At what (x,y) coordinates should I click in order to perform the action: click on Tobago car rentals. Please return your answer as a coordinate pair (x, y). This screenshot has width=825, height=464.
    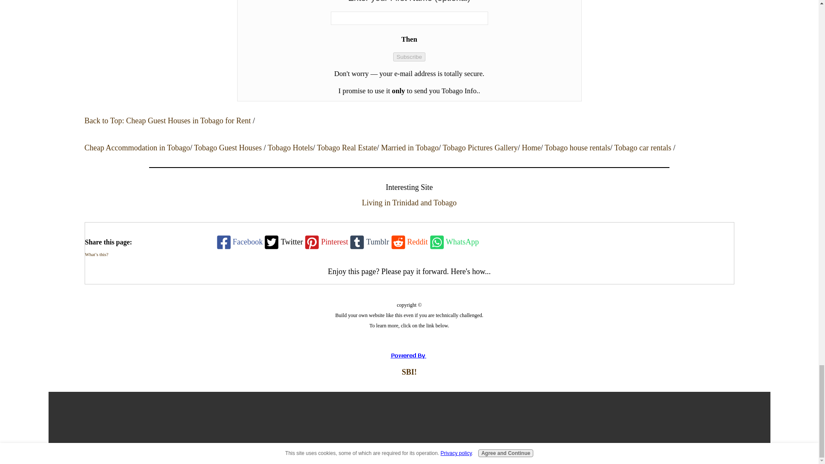
    Looking at the image, I should click on (644, 148).